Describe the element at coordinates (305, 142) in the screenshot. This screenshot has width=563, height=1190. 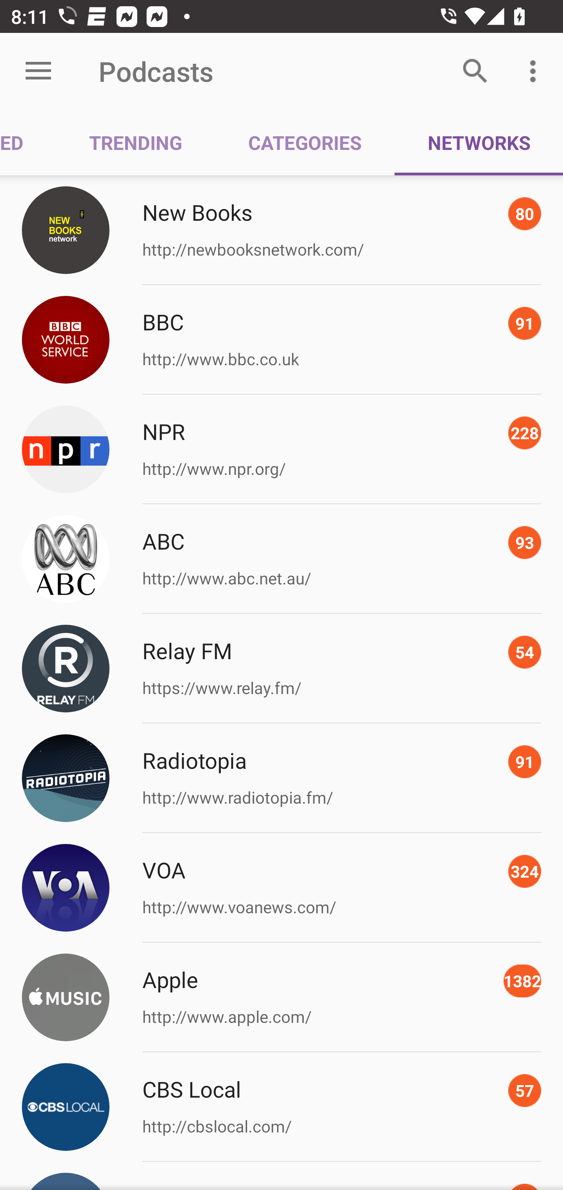
I see `CATEGORIES` at that location.